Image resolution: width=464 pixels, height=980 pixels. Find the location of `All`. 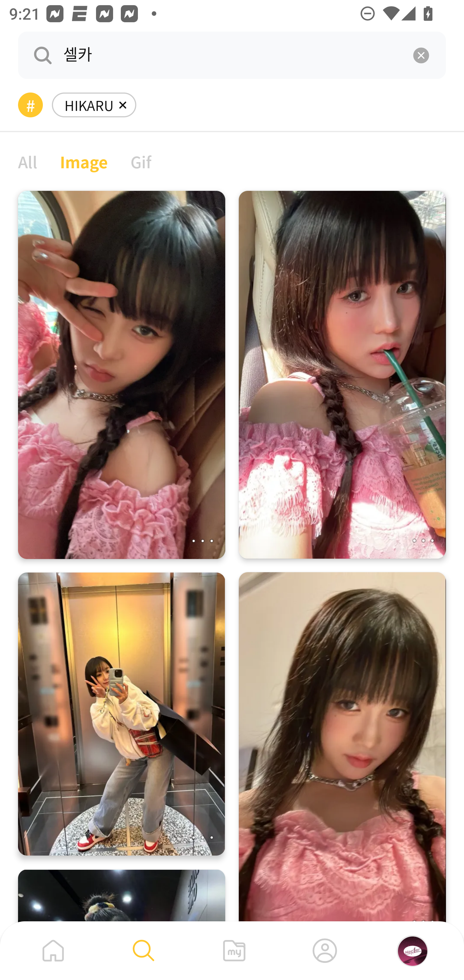

All is located at coordinates (28, 161).